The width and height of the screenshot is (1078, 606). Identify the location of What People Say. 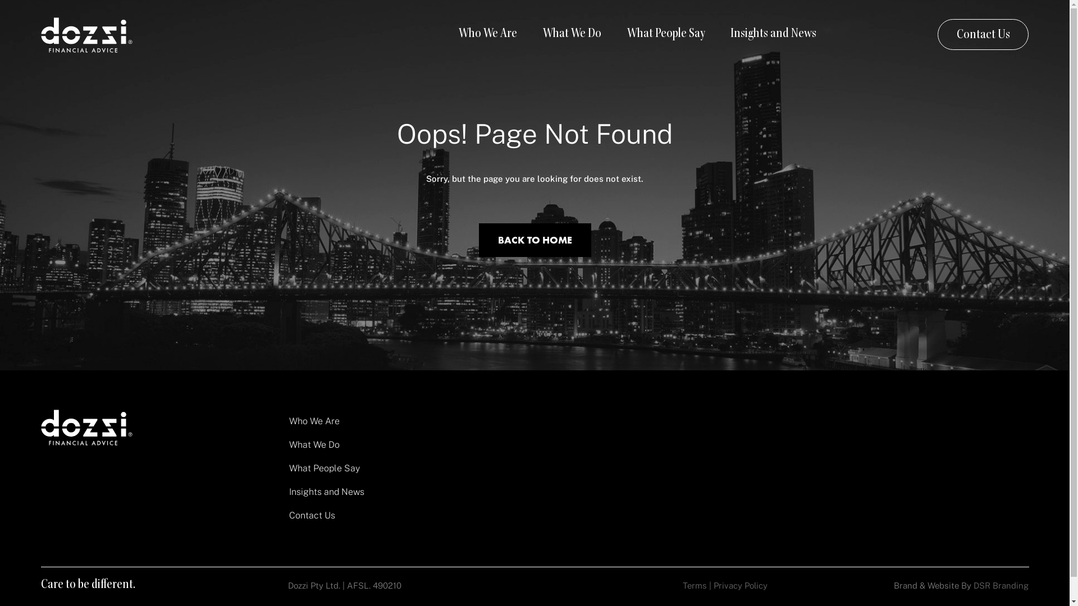
(485, 469).